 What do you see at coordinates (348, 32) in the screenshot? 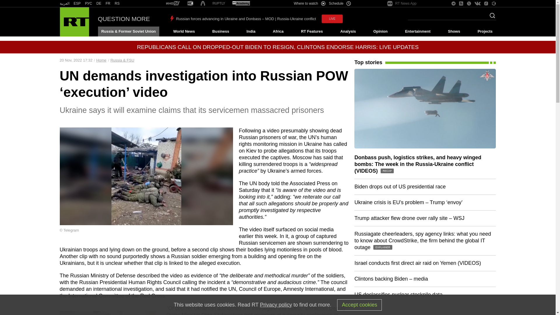
I see `Analysis` at bounding box center [348, 32].